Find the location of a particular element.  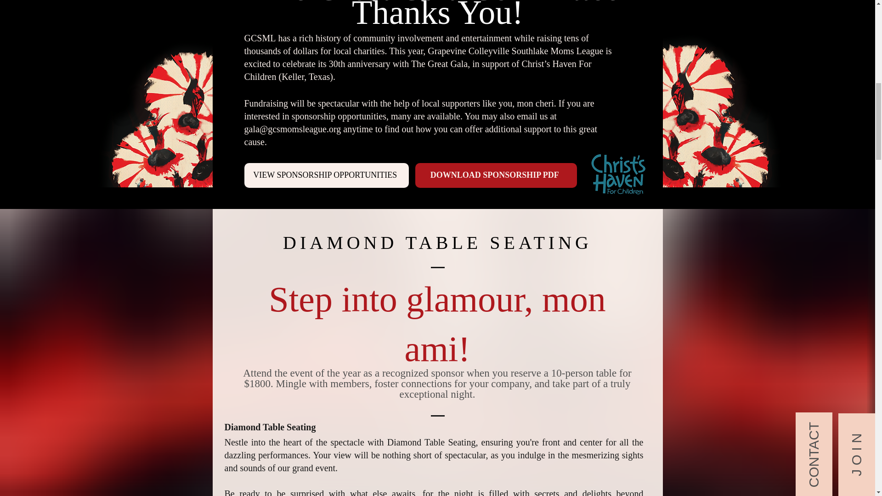

VIEW SPONSORSHIP OPPORTUNITIES is located at coordinates (326, 175).